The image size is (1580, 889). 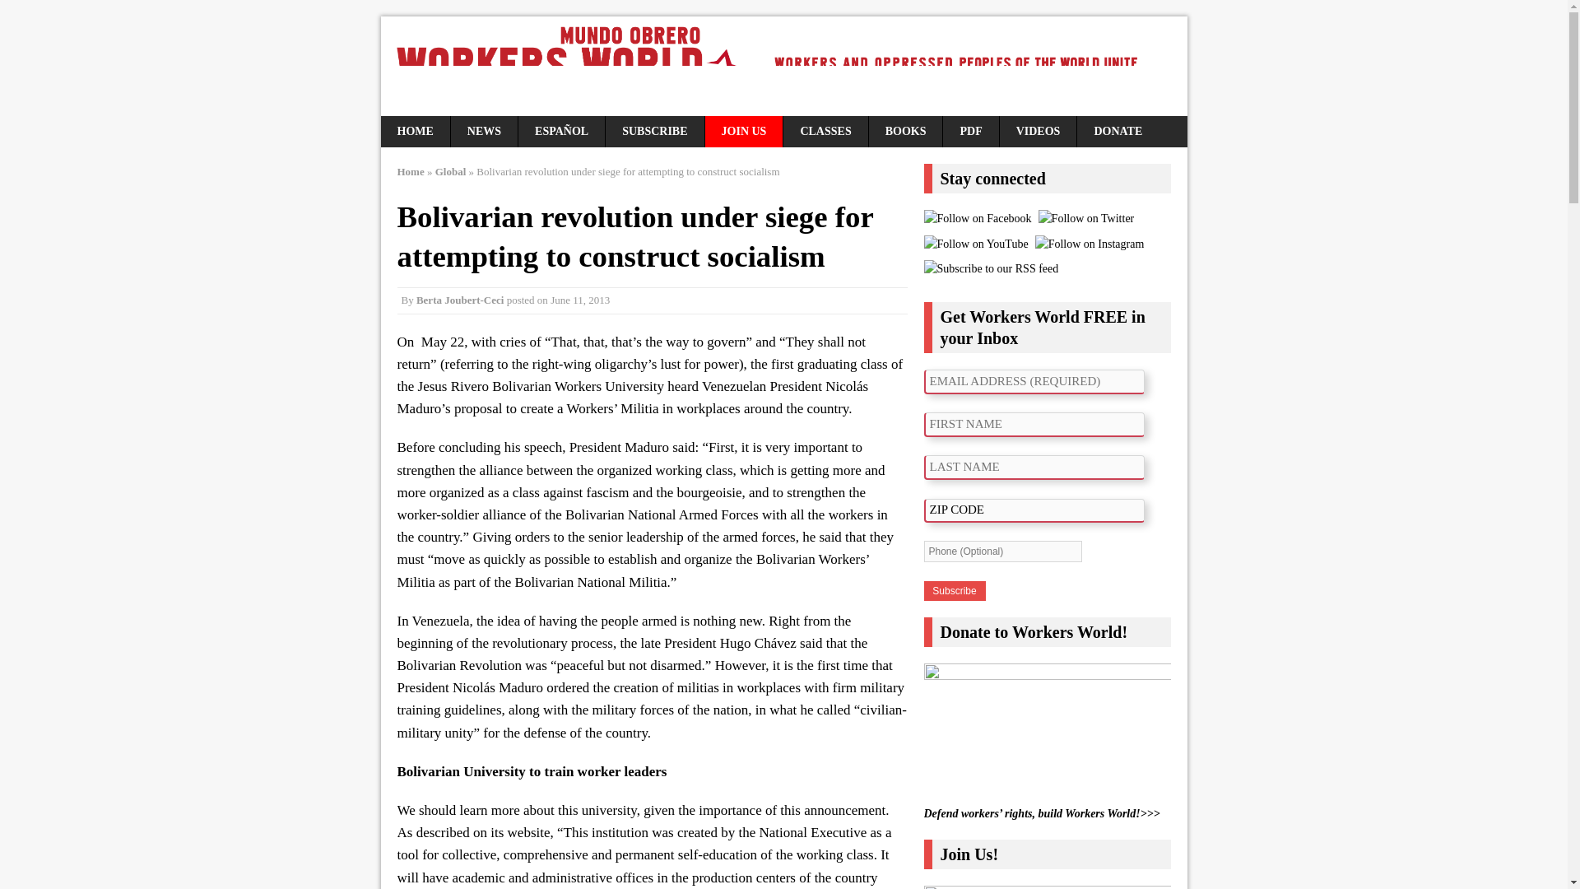 I want to click on Workers World, so click(x=783, y=66).